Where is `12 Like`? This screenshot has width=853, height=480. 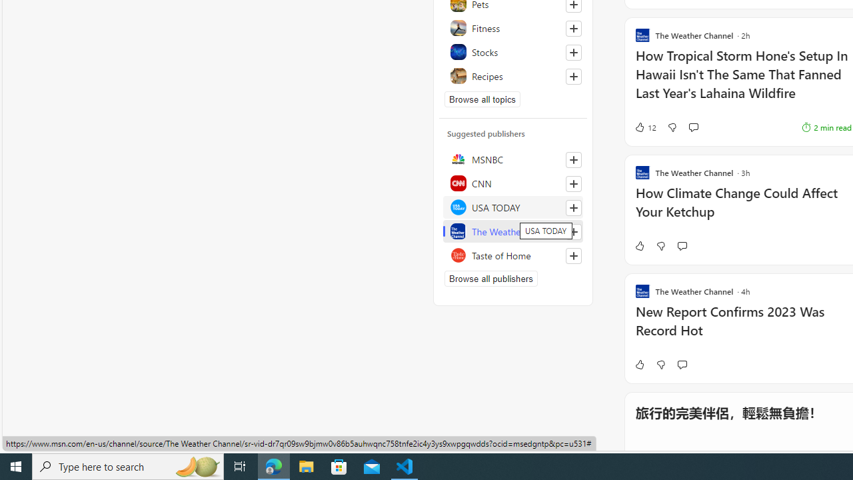 12 Like is located at coordinates (645, 127).